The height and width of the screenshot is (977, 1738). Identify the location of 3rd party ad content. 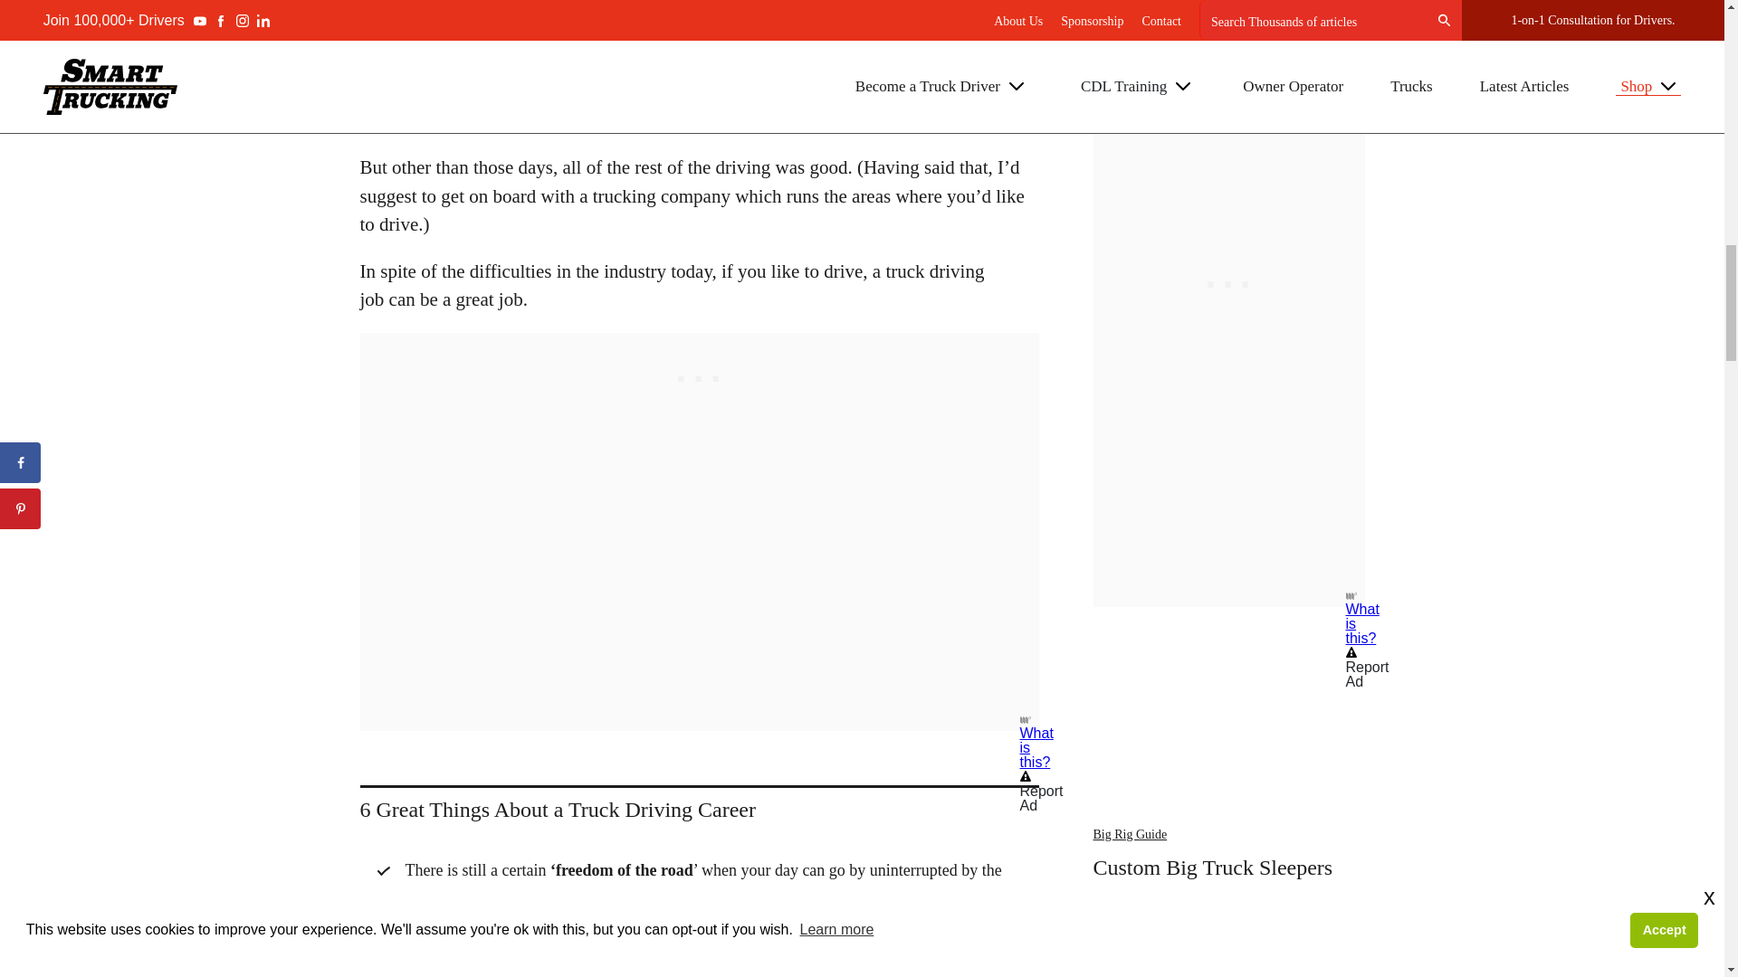
(1228, 177).